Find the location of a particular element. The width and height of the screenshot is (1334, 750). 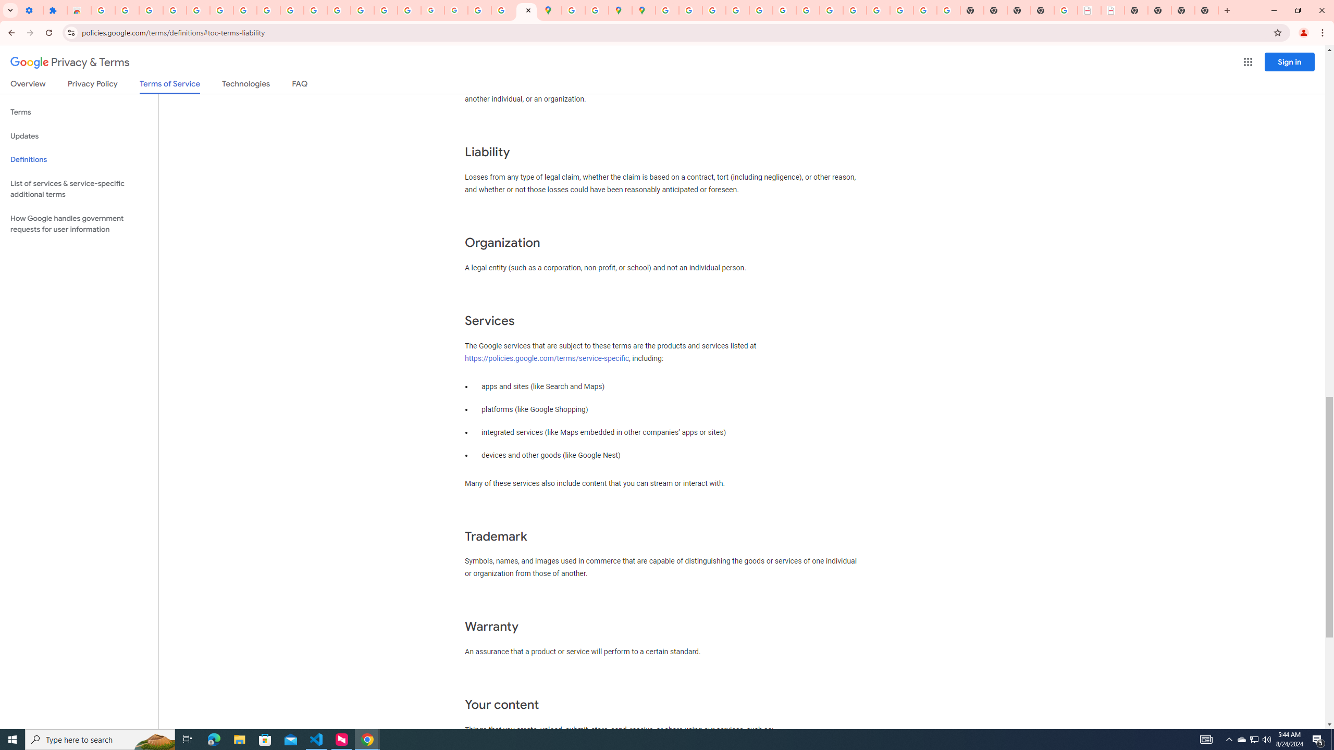

Forward is located at coordinates (30, 33).